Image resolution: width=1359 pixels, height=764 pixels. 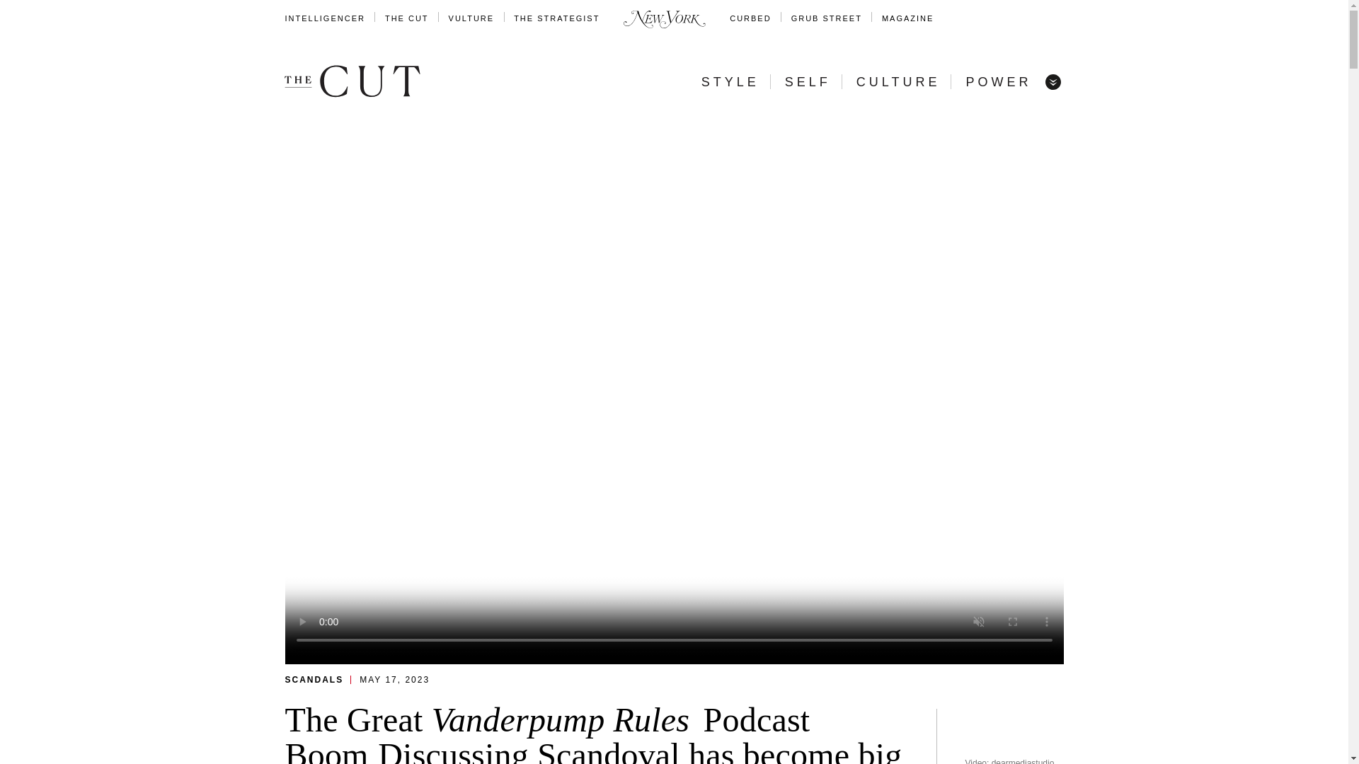 I want to click on CULTURE, so click(x=898, y=82).